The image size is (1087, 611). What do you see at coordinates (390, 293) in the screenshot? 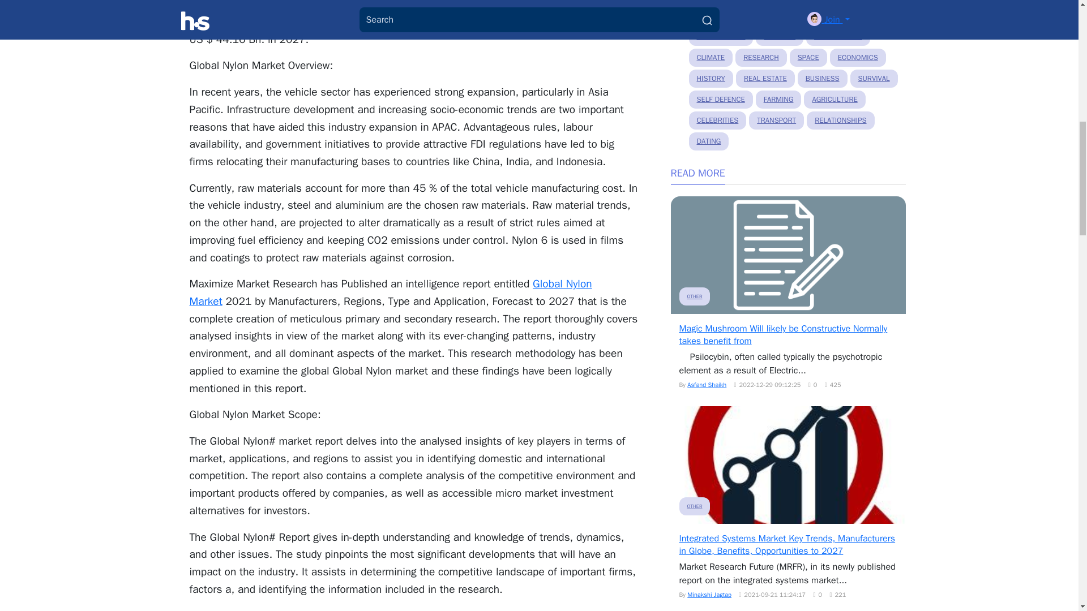
I see `Global Nylon Market` at bounding box center [390, 293].